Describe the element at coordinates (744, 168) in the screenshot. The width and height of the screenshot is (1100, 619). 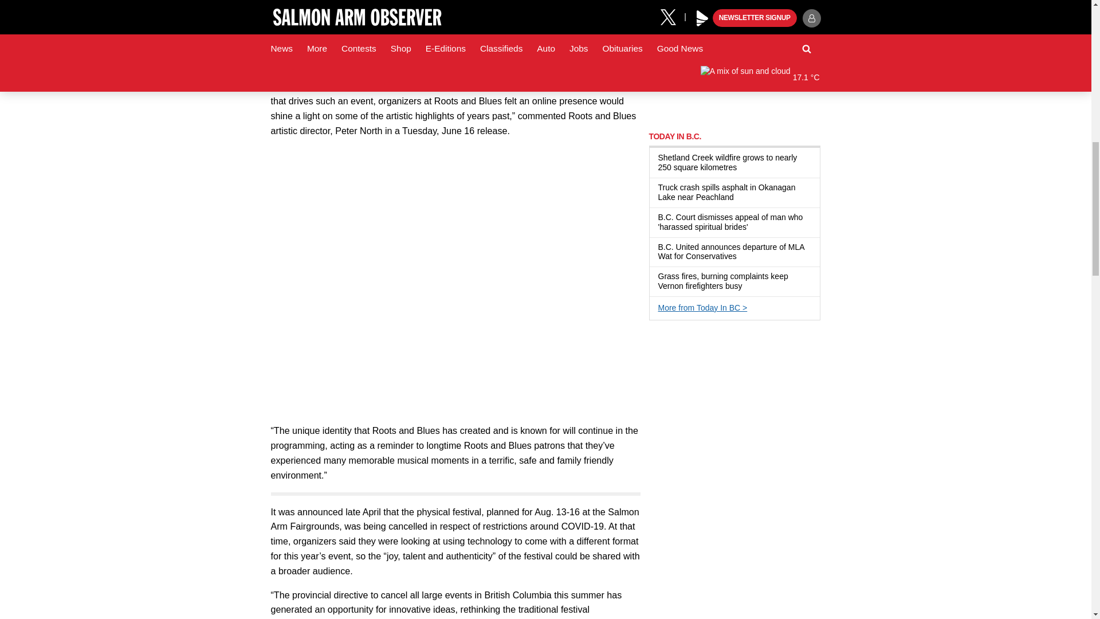
I see `Has a gallery` at that location.